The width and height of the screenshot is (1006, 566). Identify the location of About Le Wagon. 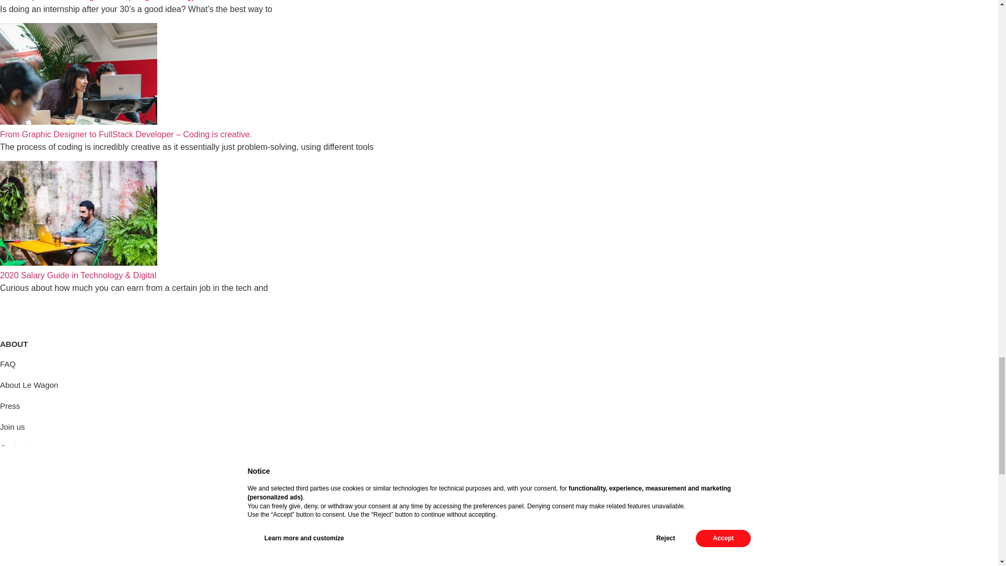
(29, 385).